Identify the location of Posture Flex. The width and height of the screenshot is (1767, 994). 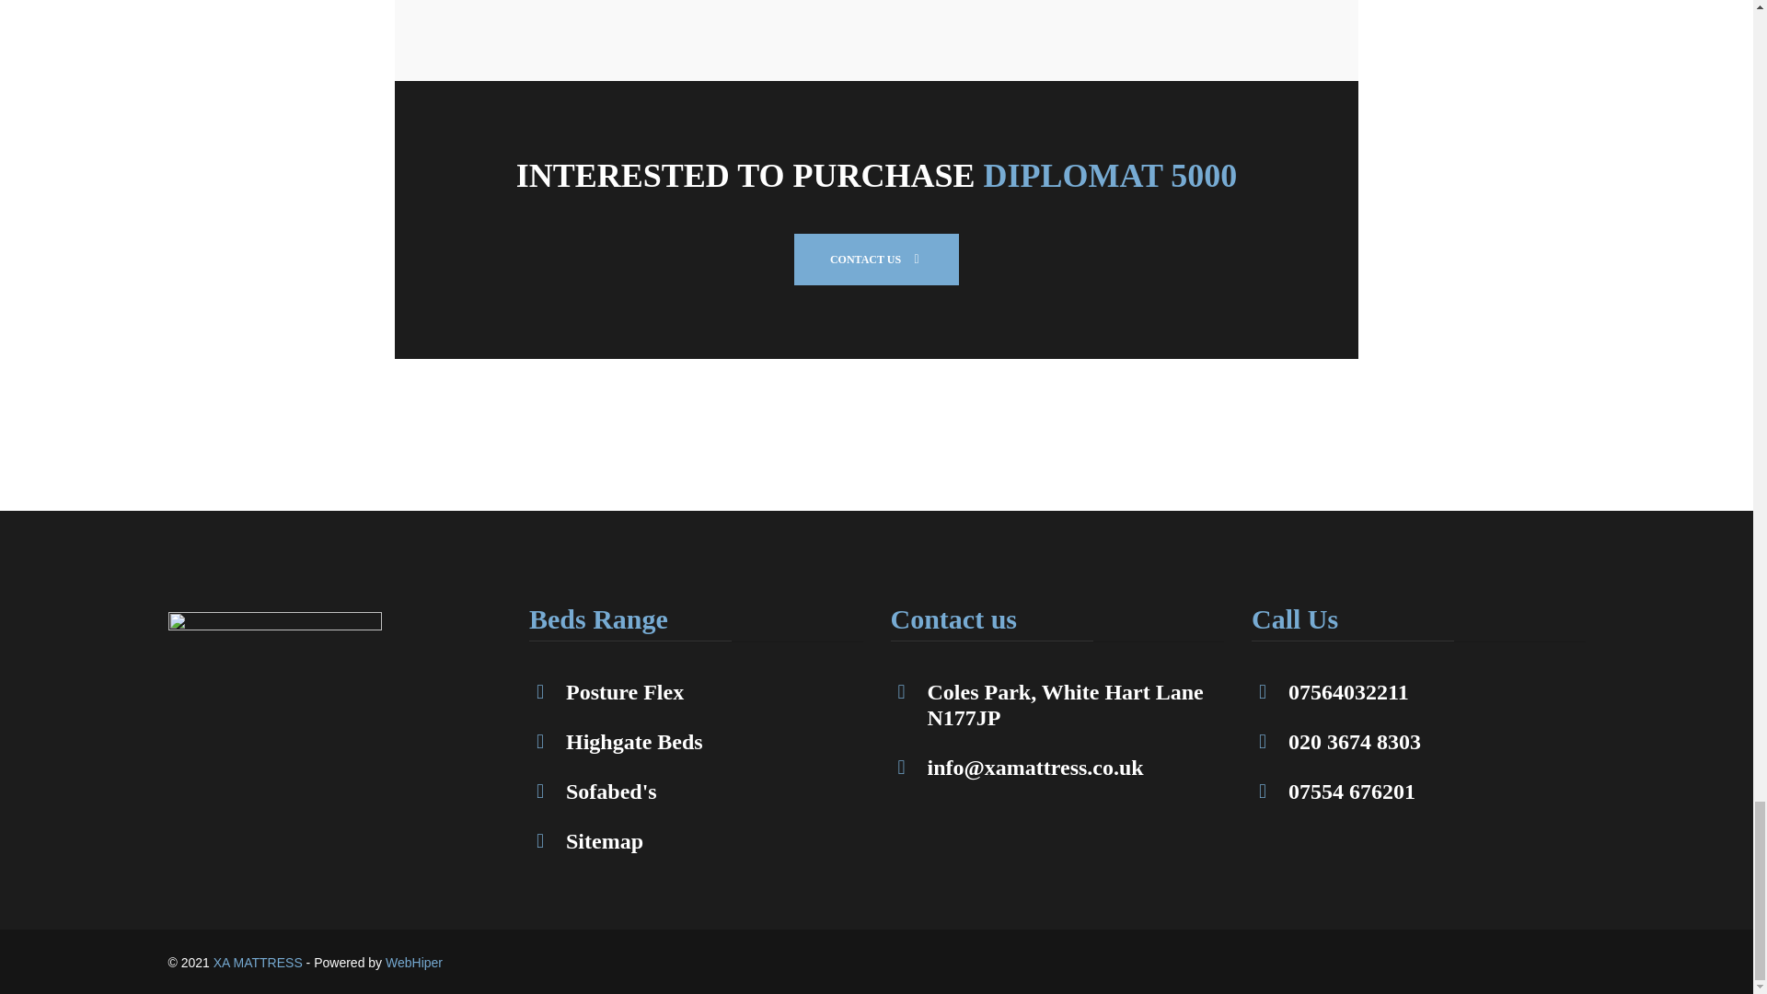
(258, 963).